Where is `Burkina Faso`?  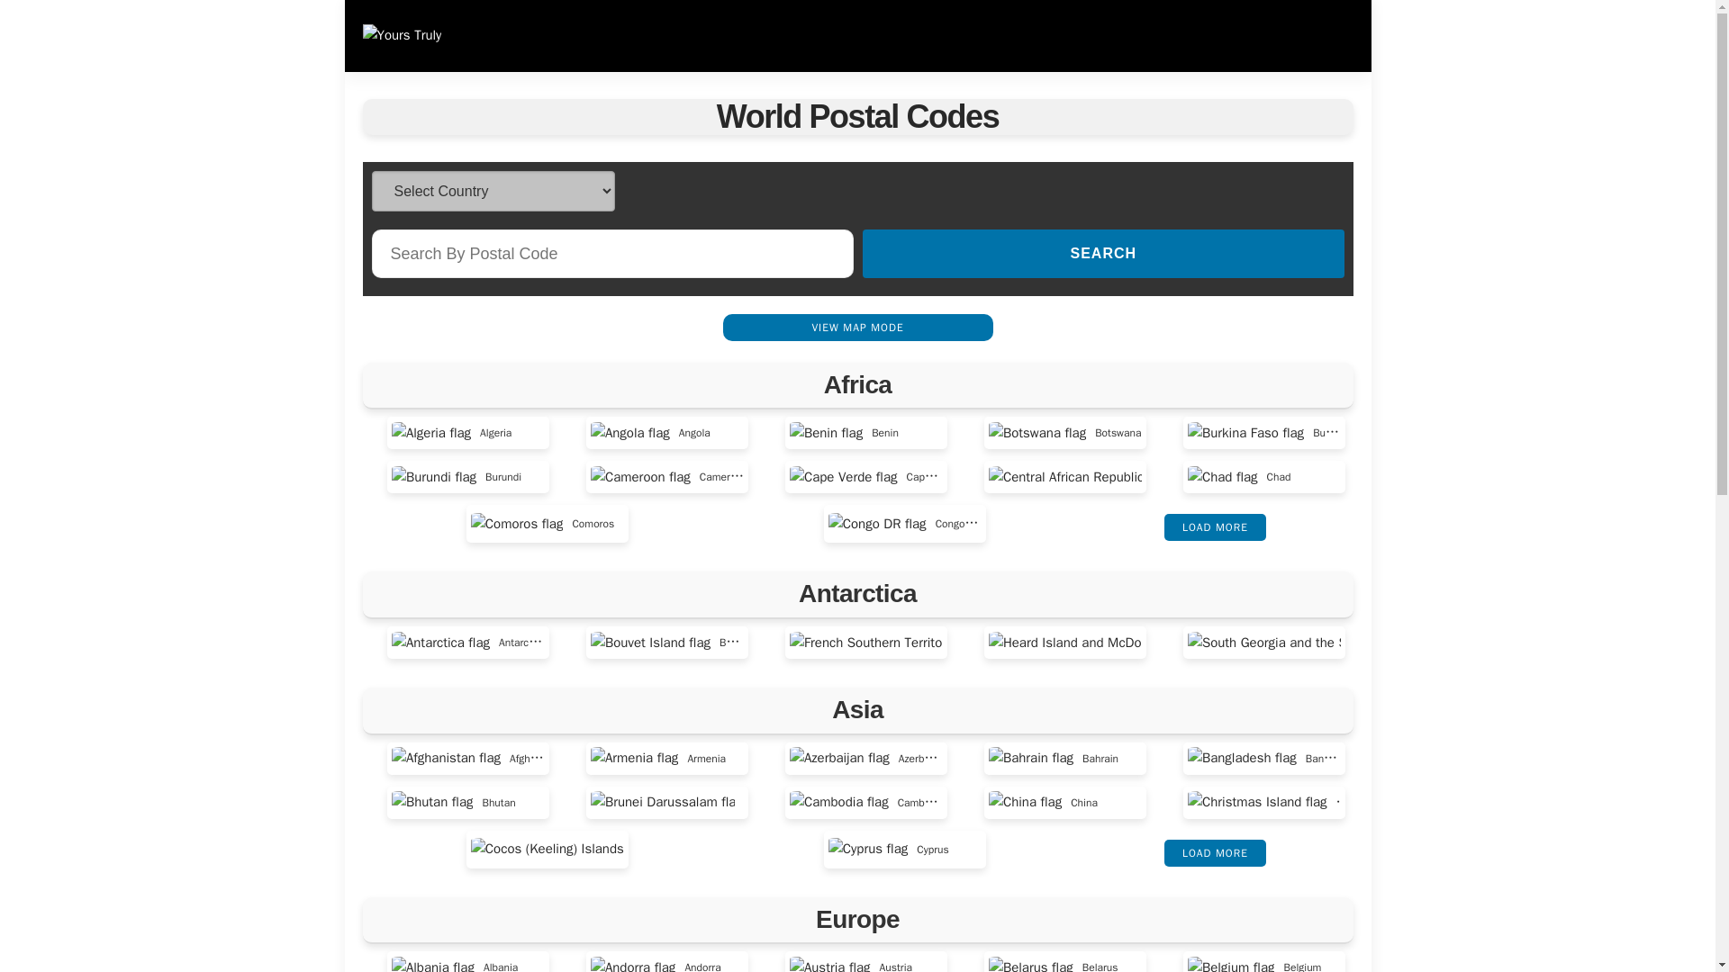 Burkina Faso is located at coordinates (1264, 432).